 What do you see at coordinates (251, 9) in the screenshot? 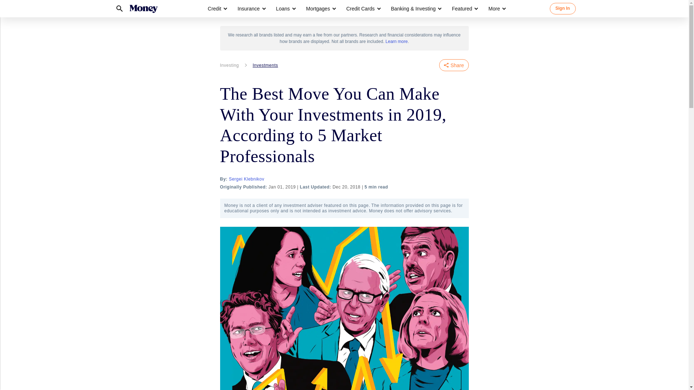
I see `Insurance` at bounding box center [251, 9].